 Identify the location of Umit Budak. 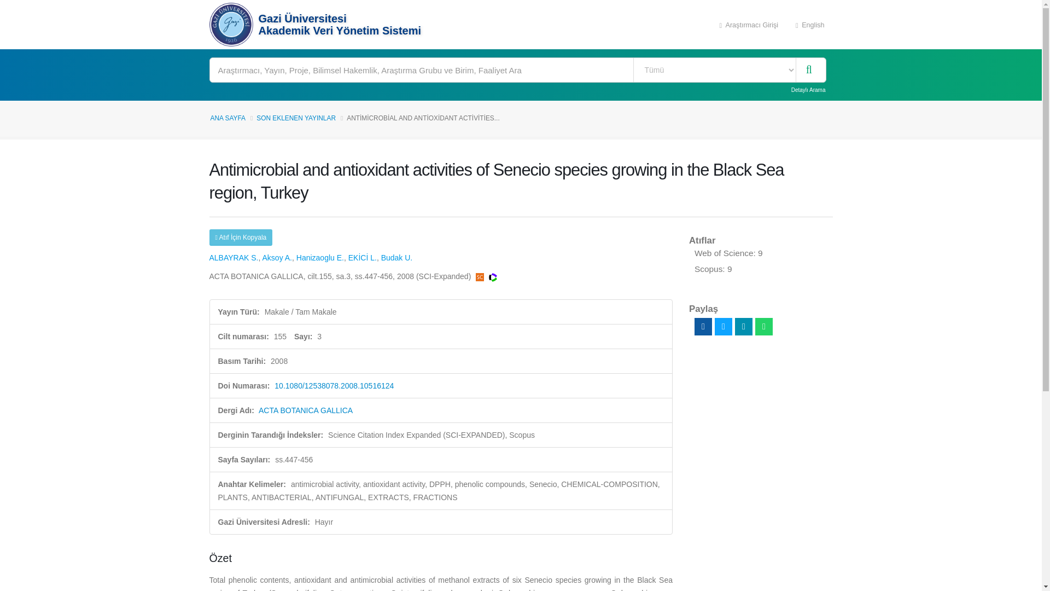
(396, 258).